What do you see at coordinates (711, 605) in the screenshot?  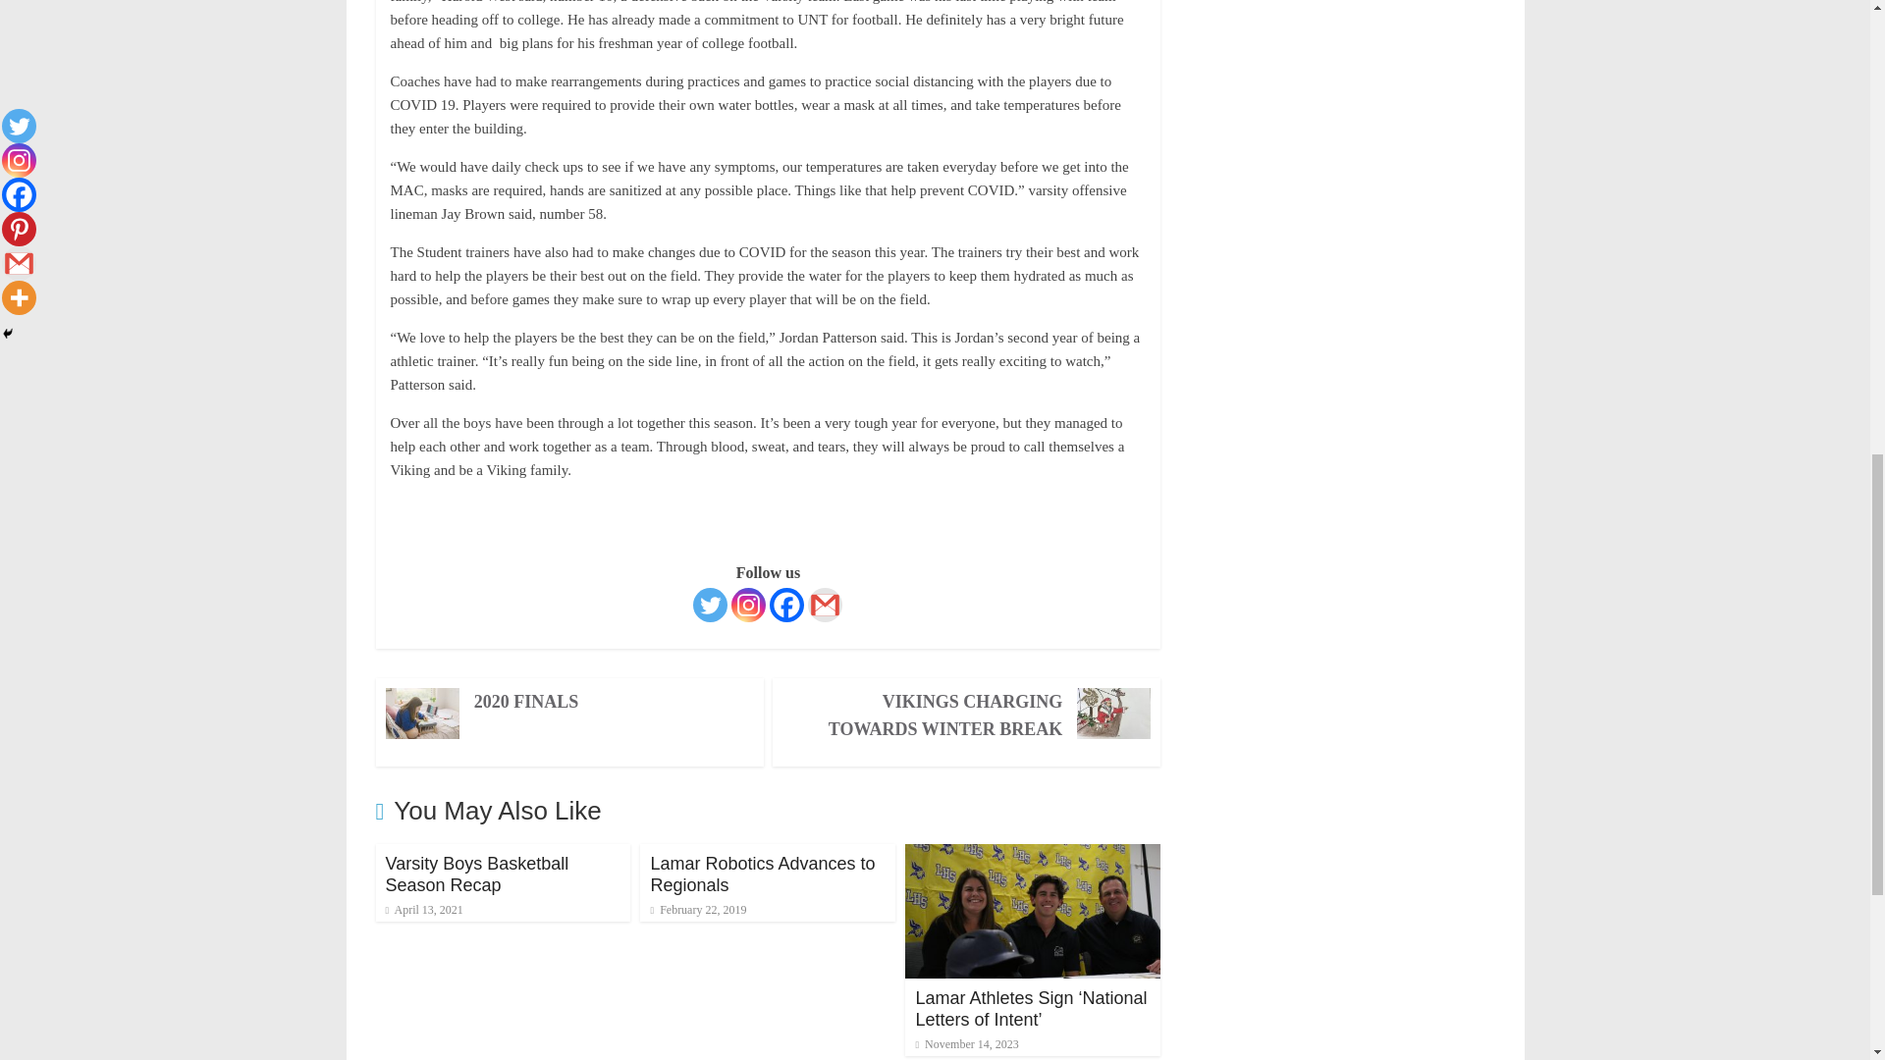 I see `Twitter` at bounding box center [711, 605].